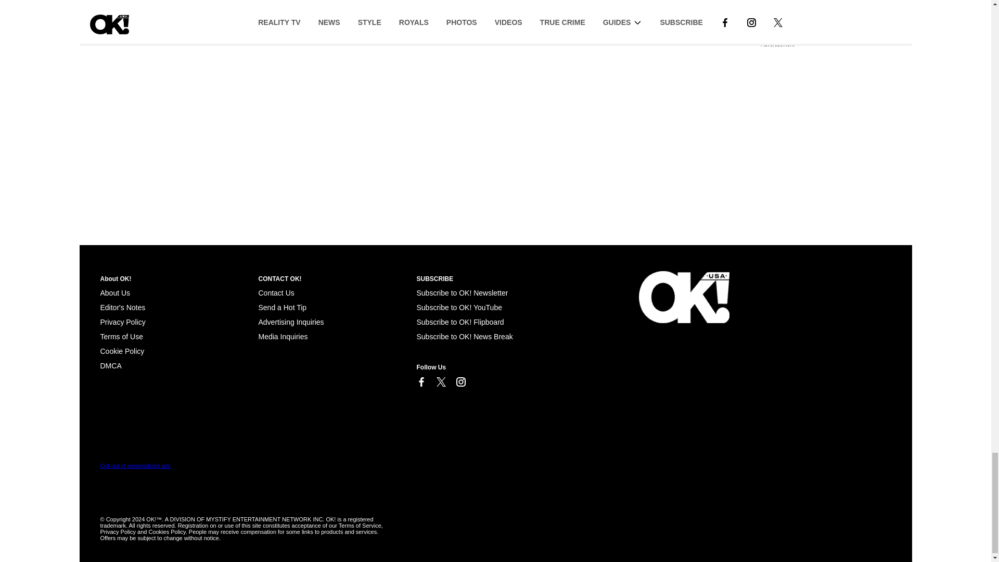 This screenshot has height=562, width=999. I want to click on Link to Facebook, so click(420, 382).